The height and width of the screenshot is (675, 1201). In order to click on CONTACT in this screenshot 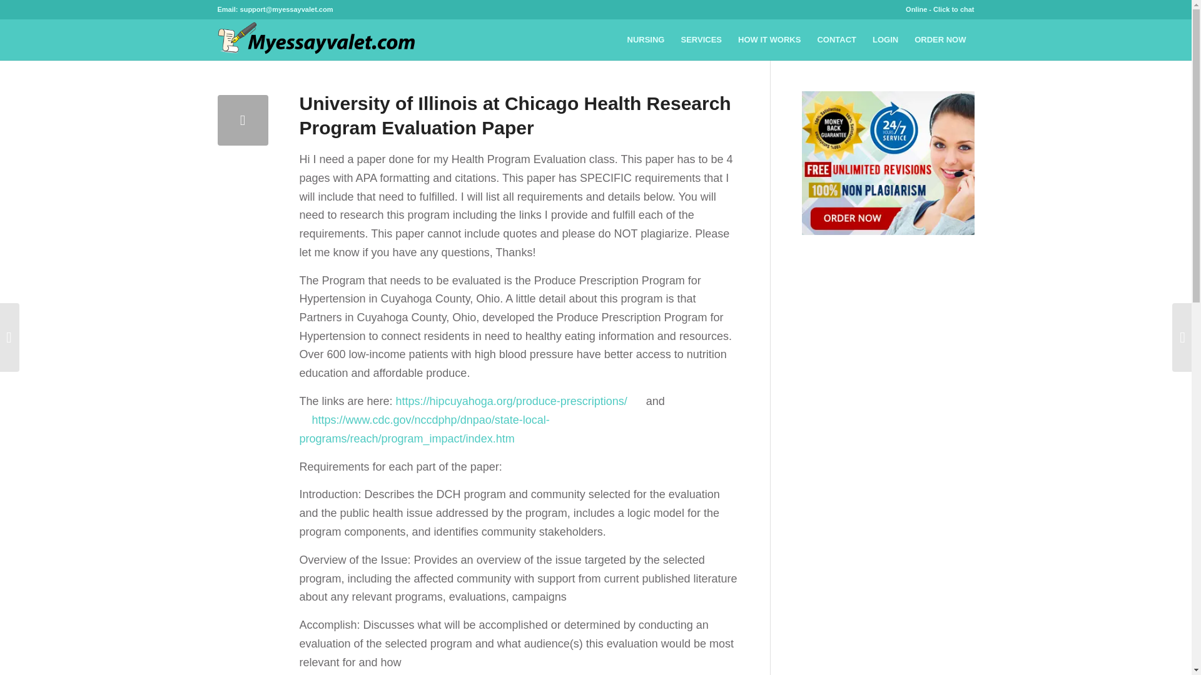, I will do `click(836, 40)`.